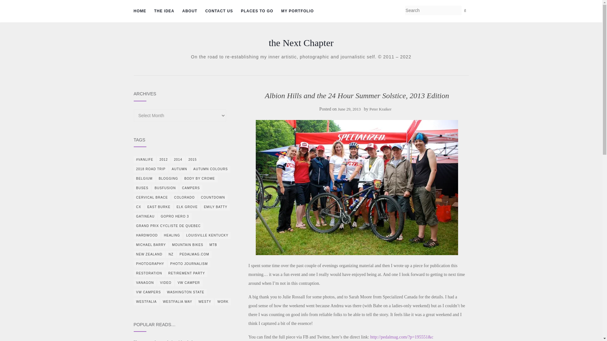 Image resolution: width=607 pixels, height=341 pixels. What do you see at coordinates (164, 11) in the screenshot?
I see `The Idea` at bounding box center [164, 11].